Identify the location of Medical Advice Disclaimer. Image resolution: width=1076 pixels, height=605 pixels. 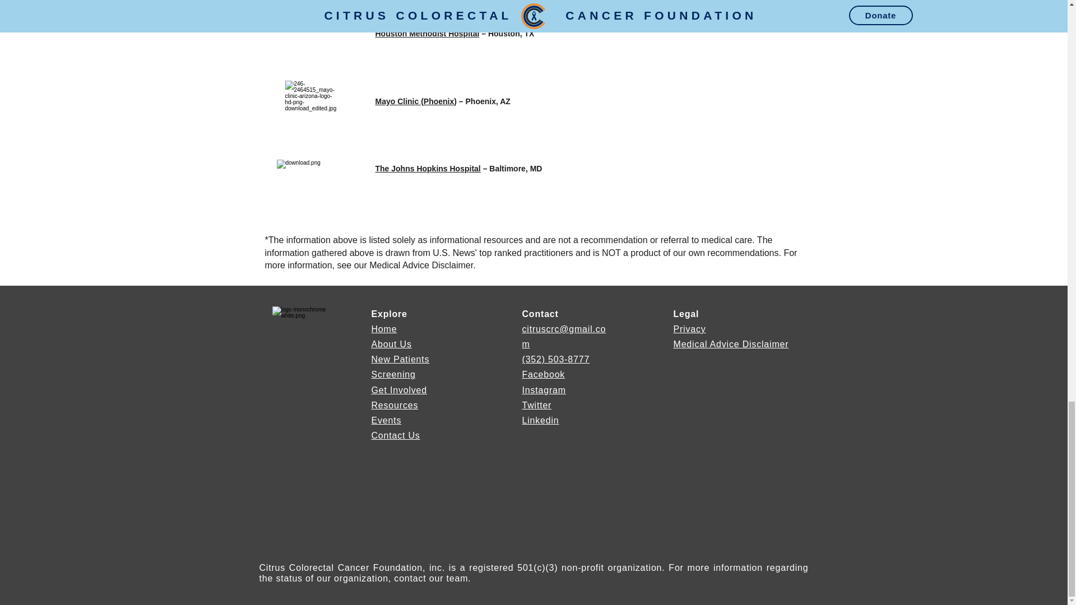
(731, 344).